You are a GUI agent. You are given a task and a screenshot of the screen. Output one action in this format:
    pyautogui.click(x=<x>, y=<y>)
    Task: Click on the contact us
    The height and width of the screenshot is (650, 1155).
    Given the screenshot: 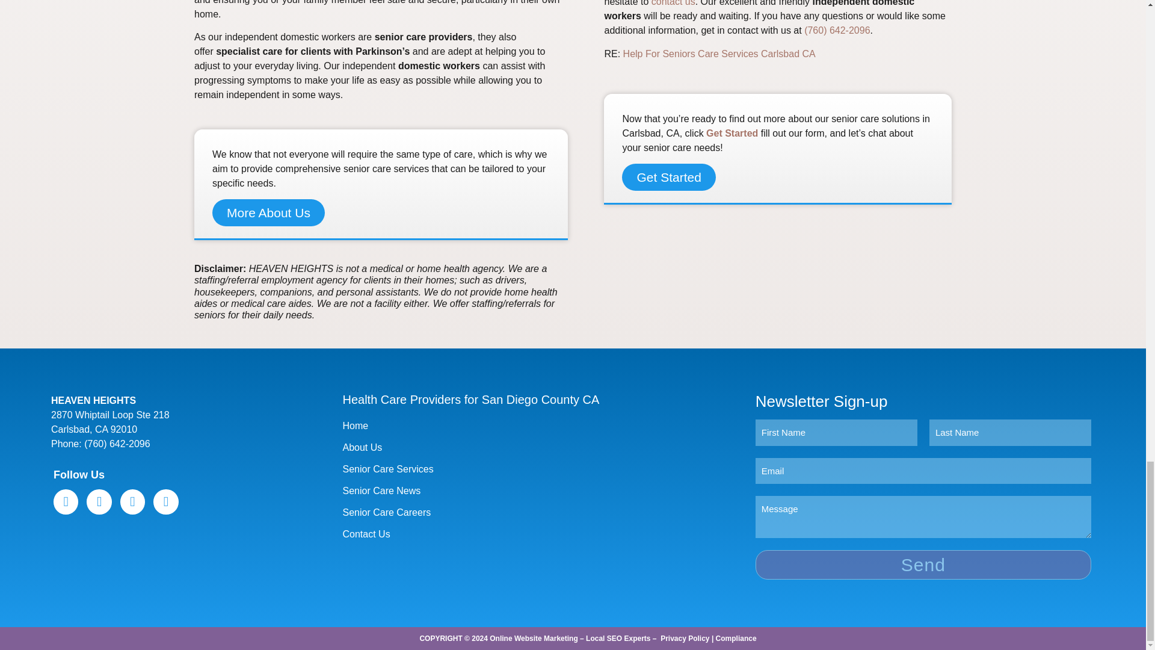 What is the action you would take?
    pyautogui.click(x=673, y=3)
    